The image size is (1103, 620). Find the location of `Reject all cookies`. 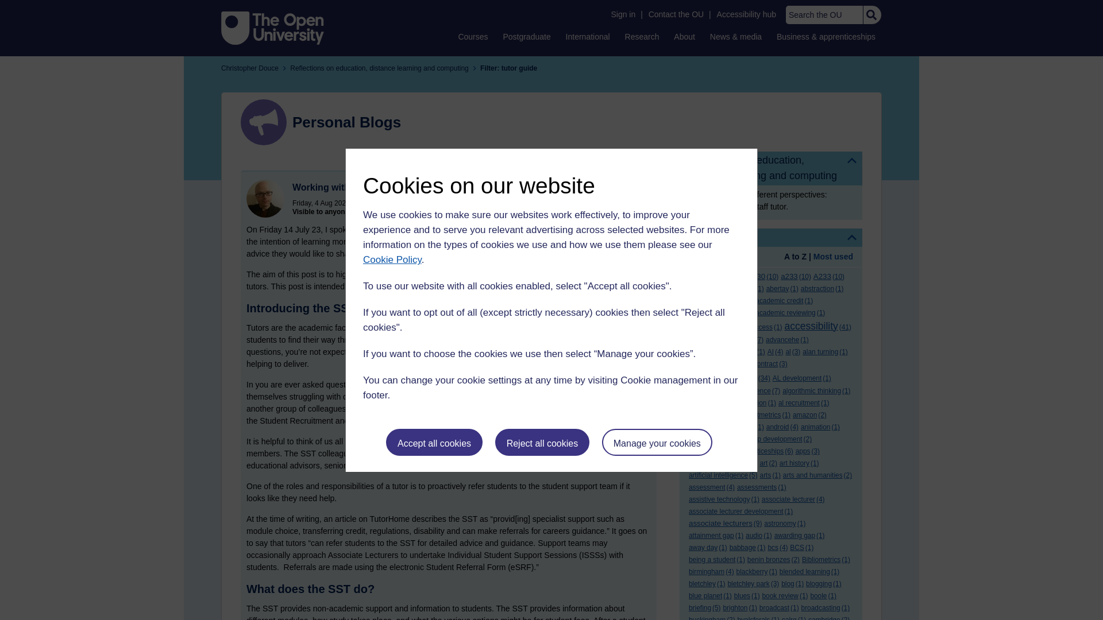

Reject all cookies is located at coordinates (542, 442).